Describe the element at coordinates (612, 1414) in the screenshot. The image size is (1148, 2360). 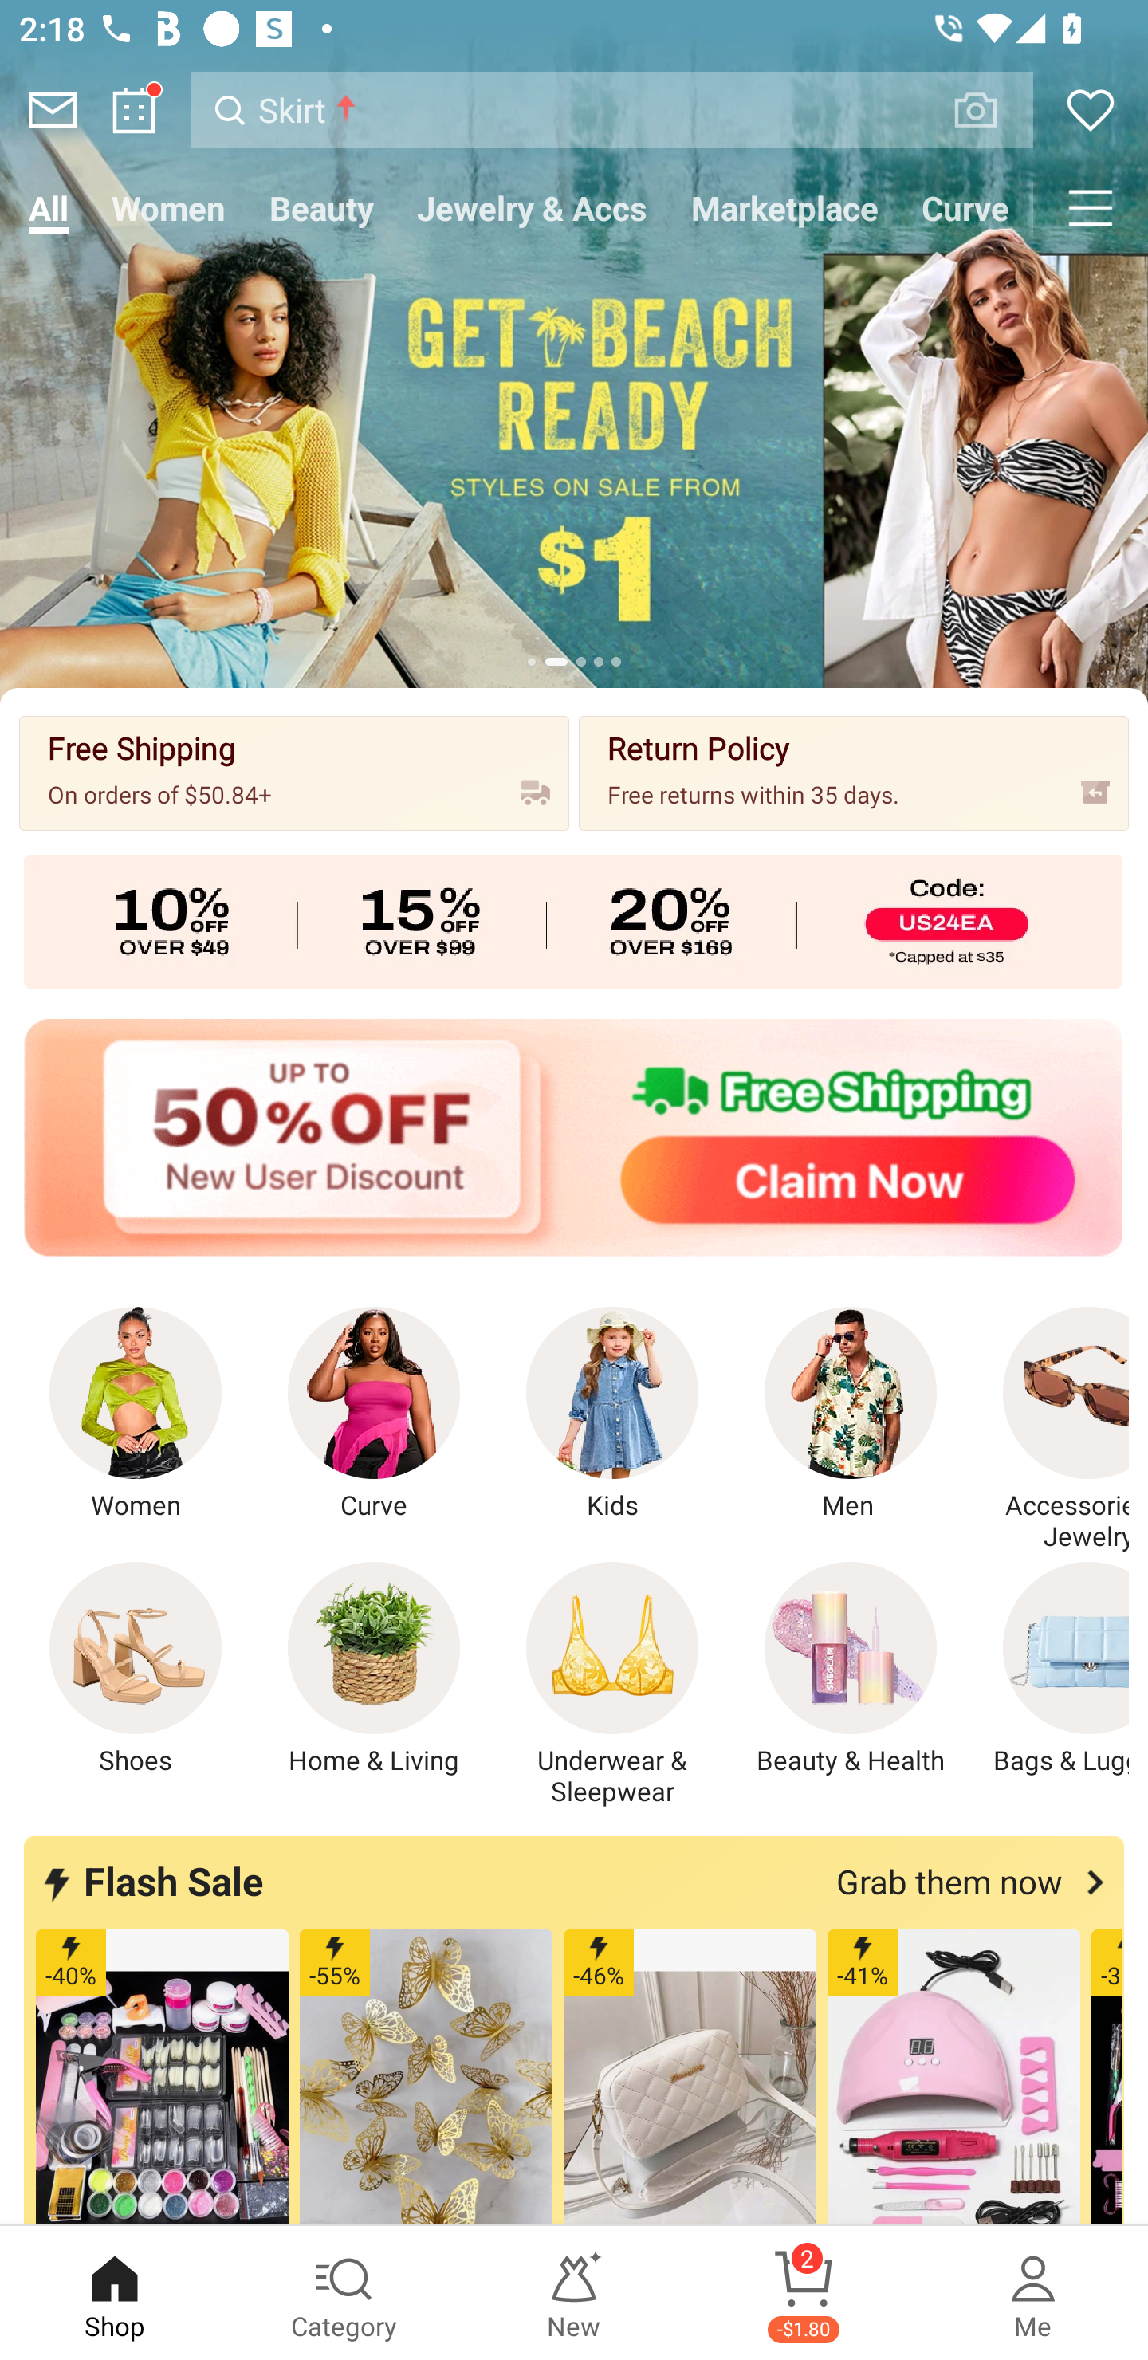
I see `Kids` at that location.